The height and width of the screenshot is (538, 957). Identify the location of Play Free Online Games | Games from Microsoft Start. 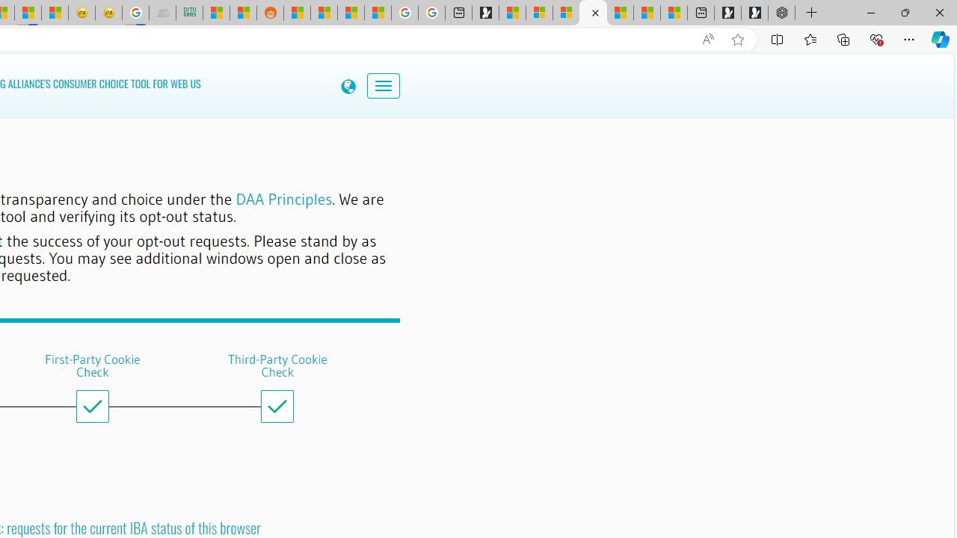
(754, 13).